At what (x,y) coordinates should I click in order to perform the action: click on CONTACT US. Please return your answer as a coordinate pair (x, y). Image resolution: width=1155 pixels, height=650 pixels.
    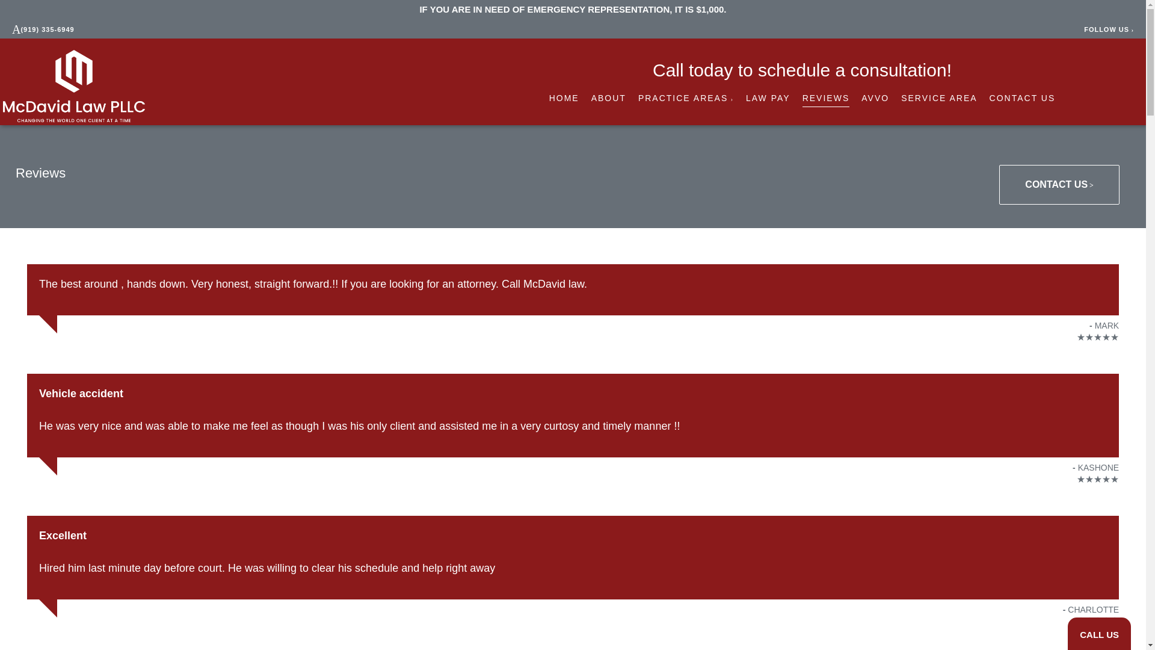
    Looking at the image, I should click on (1059, 185).